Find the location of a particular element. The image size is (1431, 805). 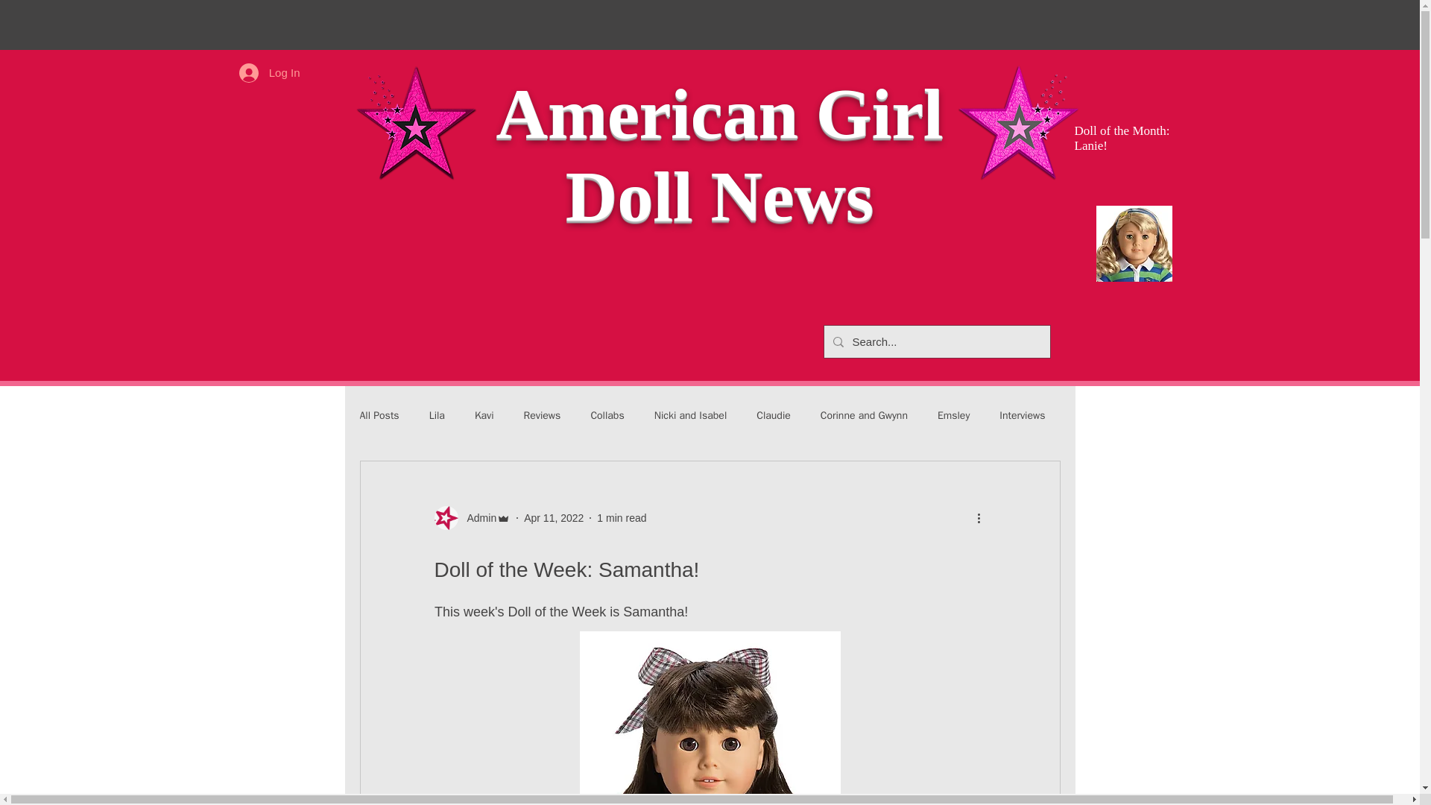

Corinne and Gwynn is located at coordinates (863, 416).